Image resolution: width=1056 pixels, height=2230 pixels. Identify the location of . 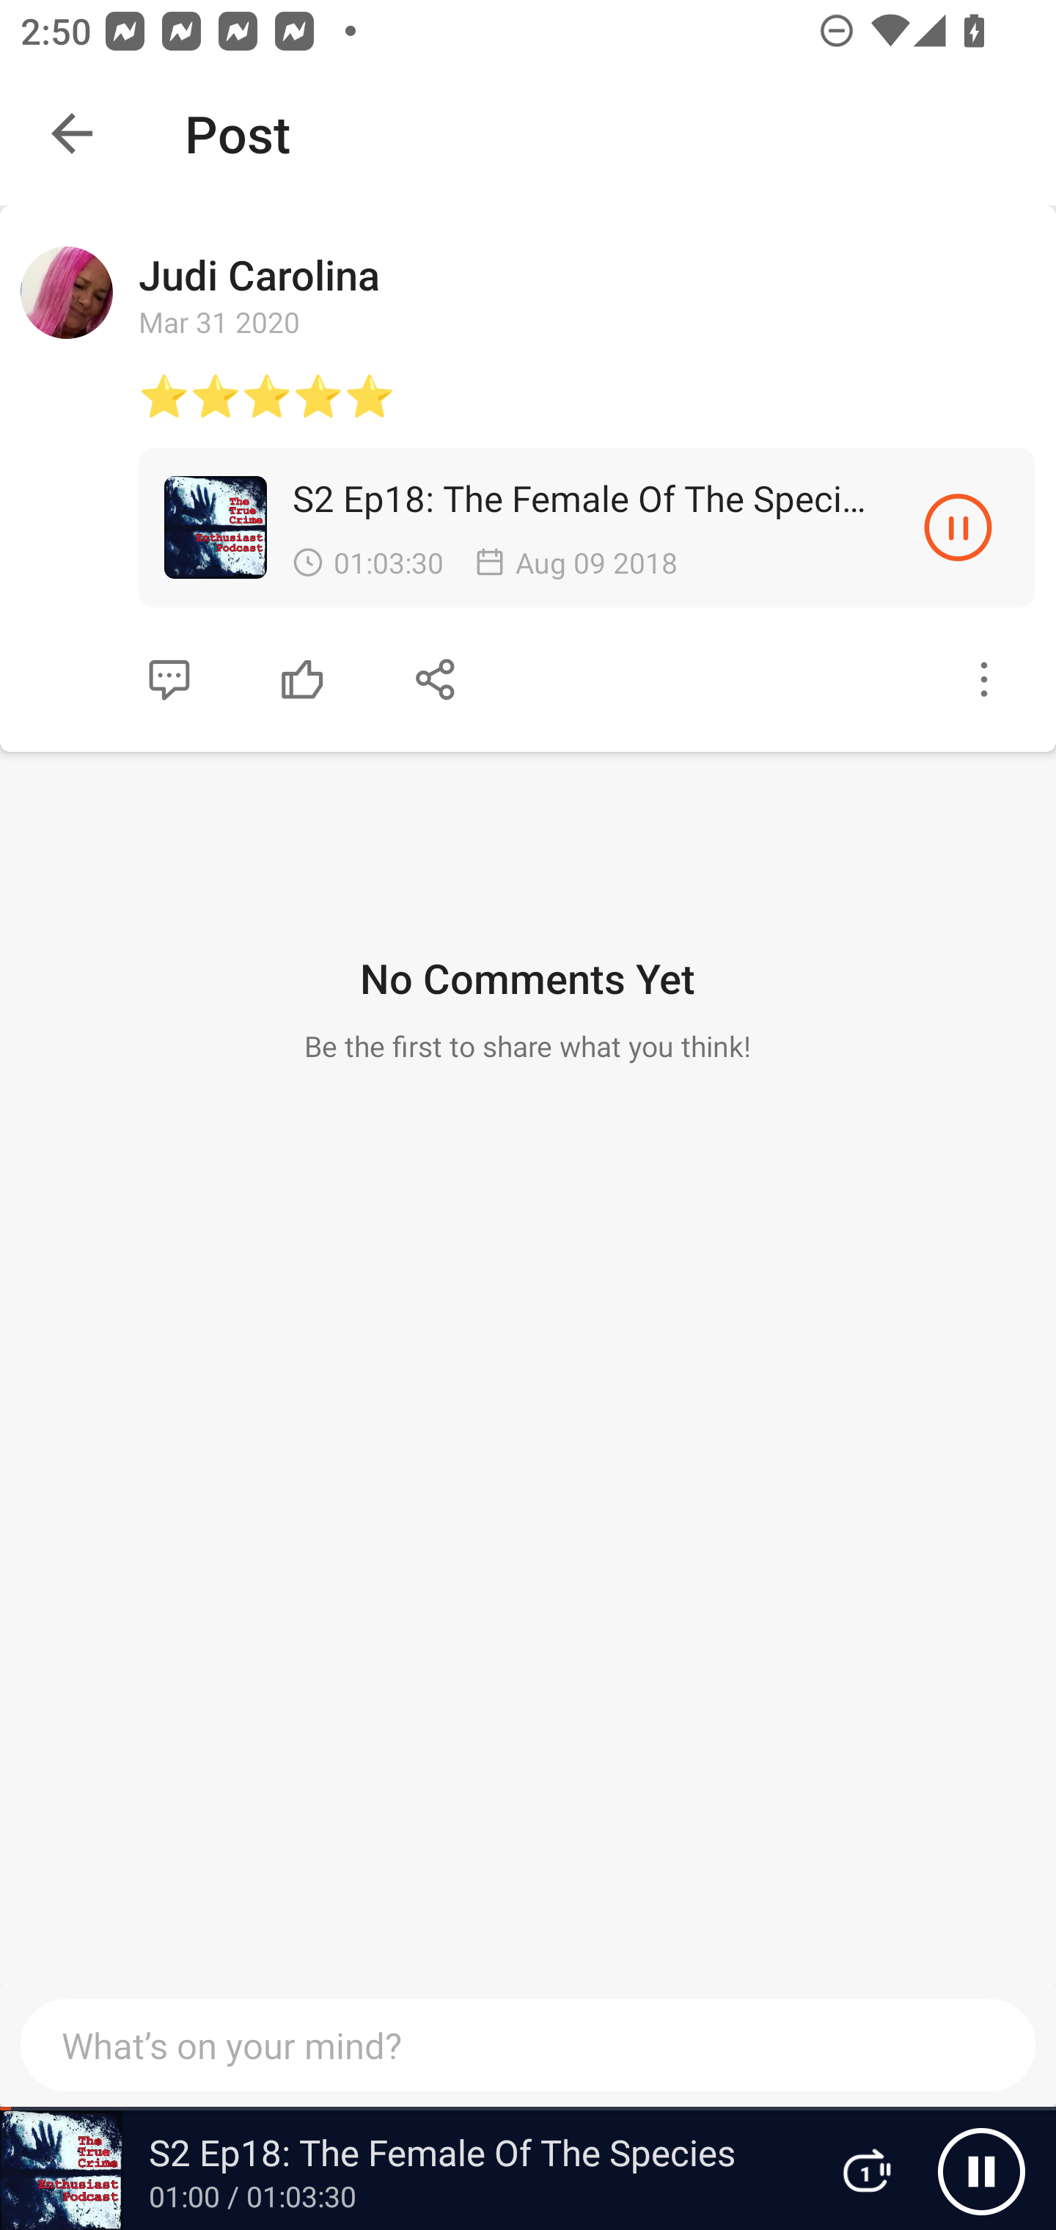
(436, 680).